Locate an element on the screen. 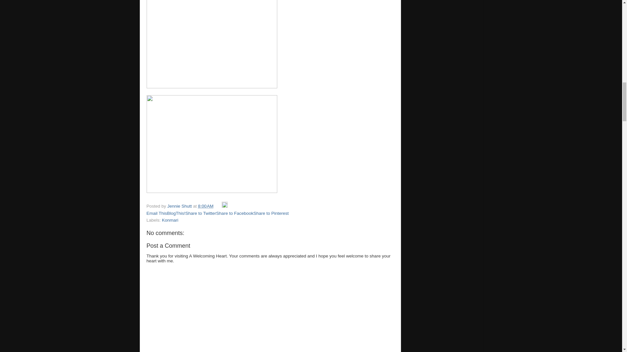  BlogThis! is located at coordinates (176, 213).